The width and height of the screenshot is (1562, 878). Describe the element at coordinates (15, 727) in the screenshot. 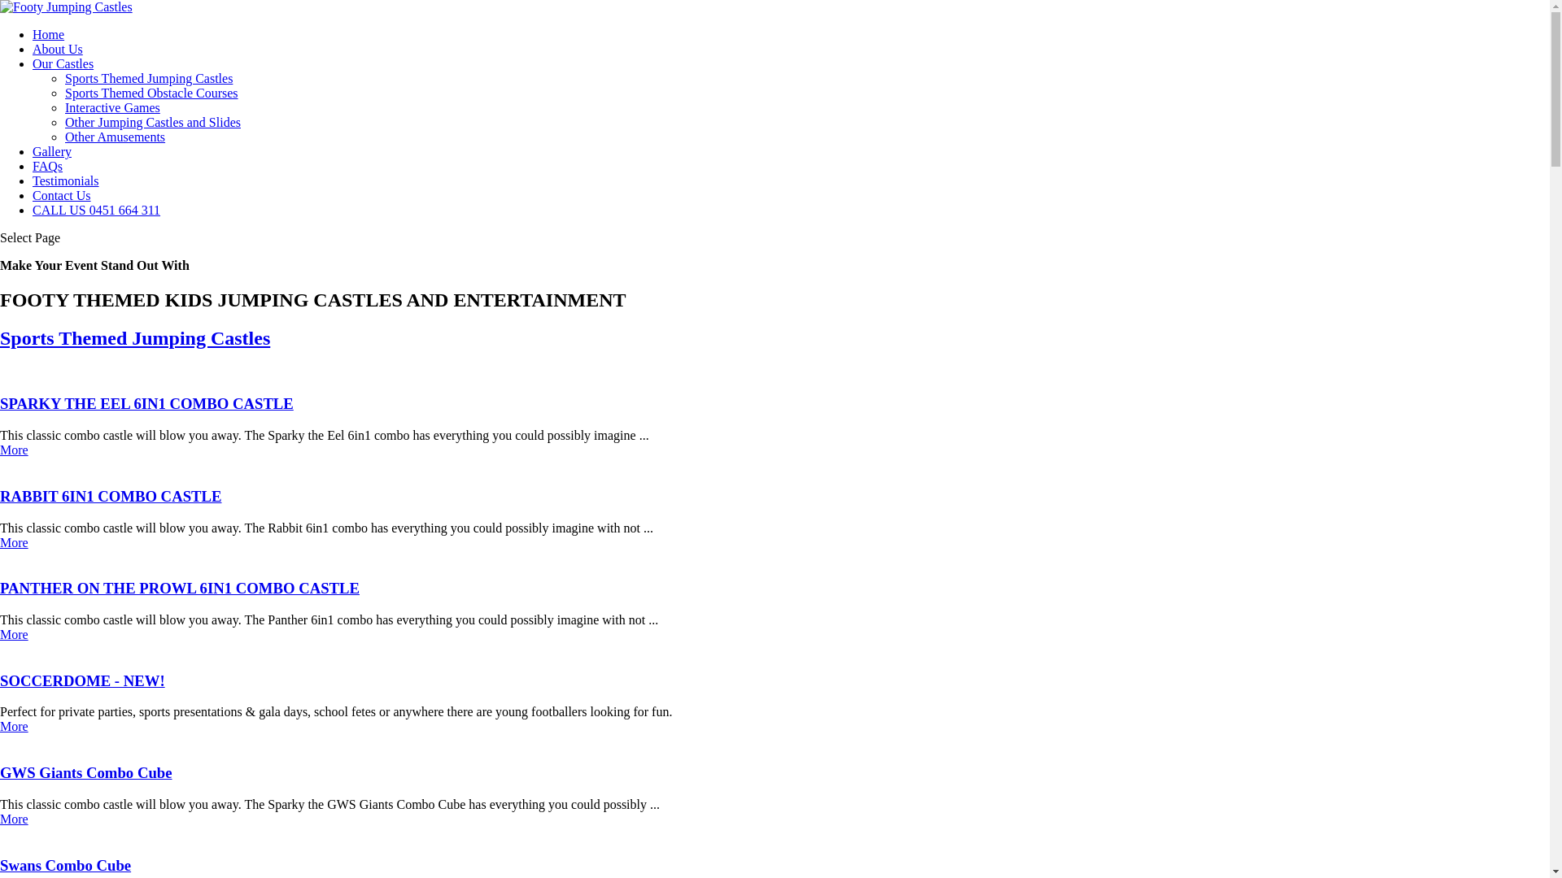

I see `More` at that location.